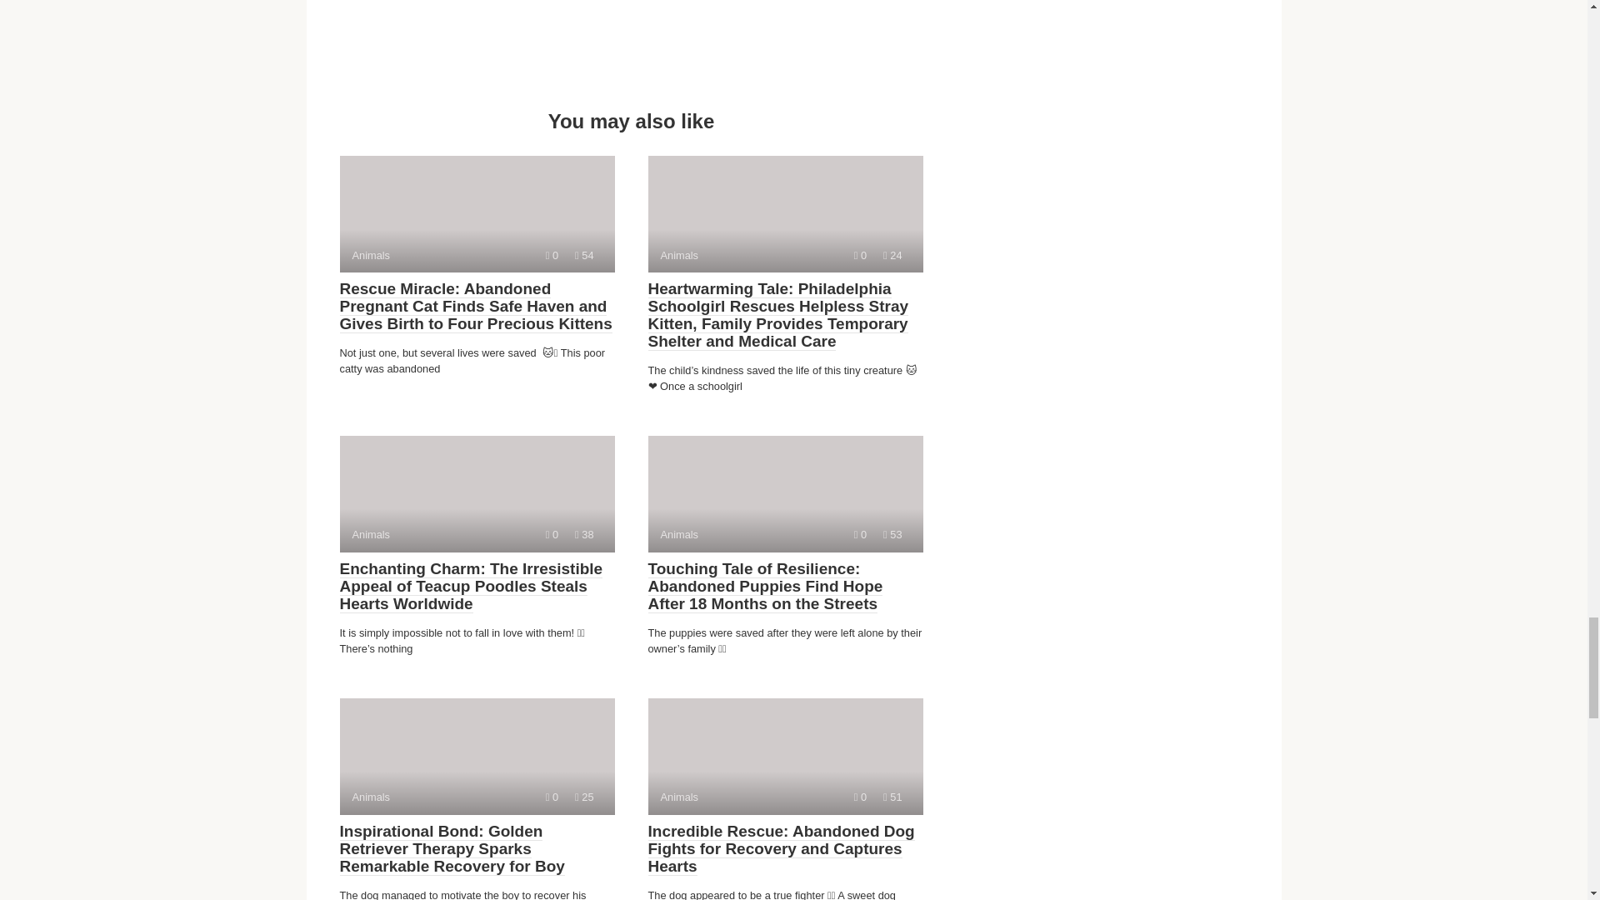 This screenshot has height=900, width=1600. I want to click on Comments, so click(583, 255).